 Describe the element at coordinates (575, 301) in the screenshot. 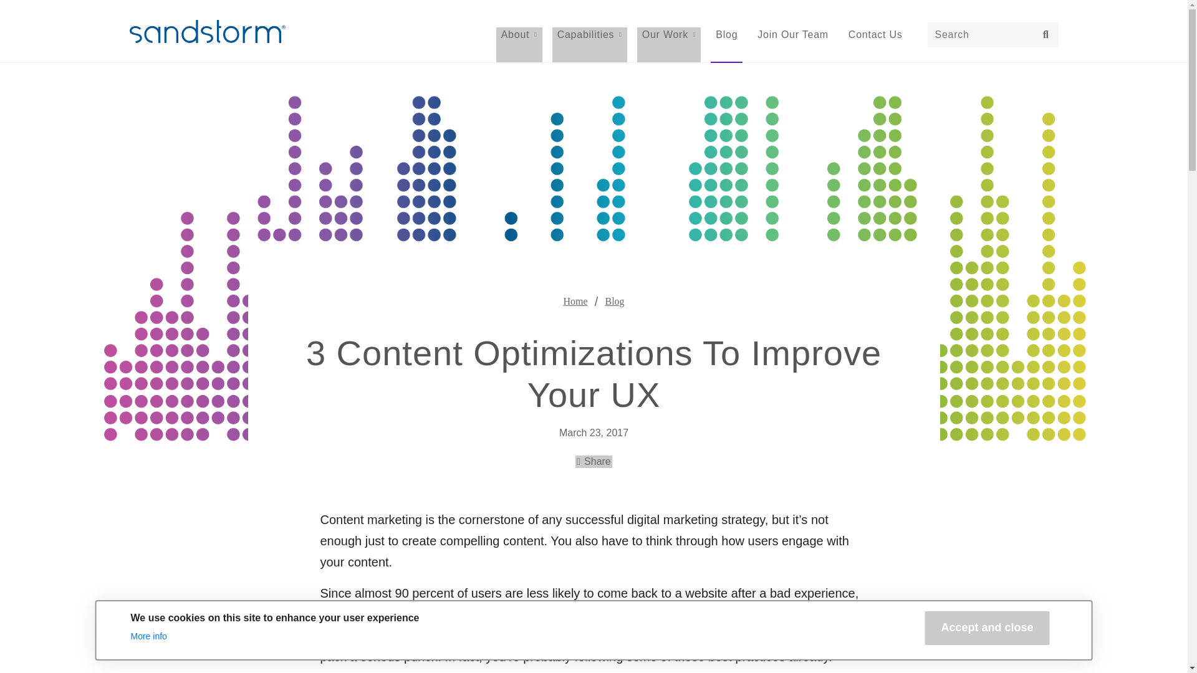

I see `Home` at that location.